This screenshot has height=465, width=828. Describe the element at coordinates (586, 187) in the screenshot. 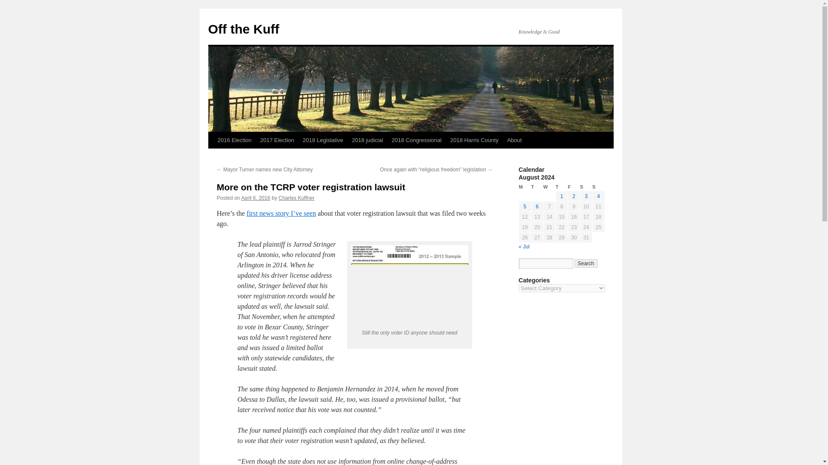

I see `Saturday` at that location.